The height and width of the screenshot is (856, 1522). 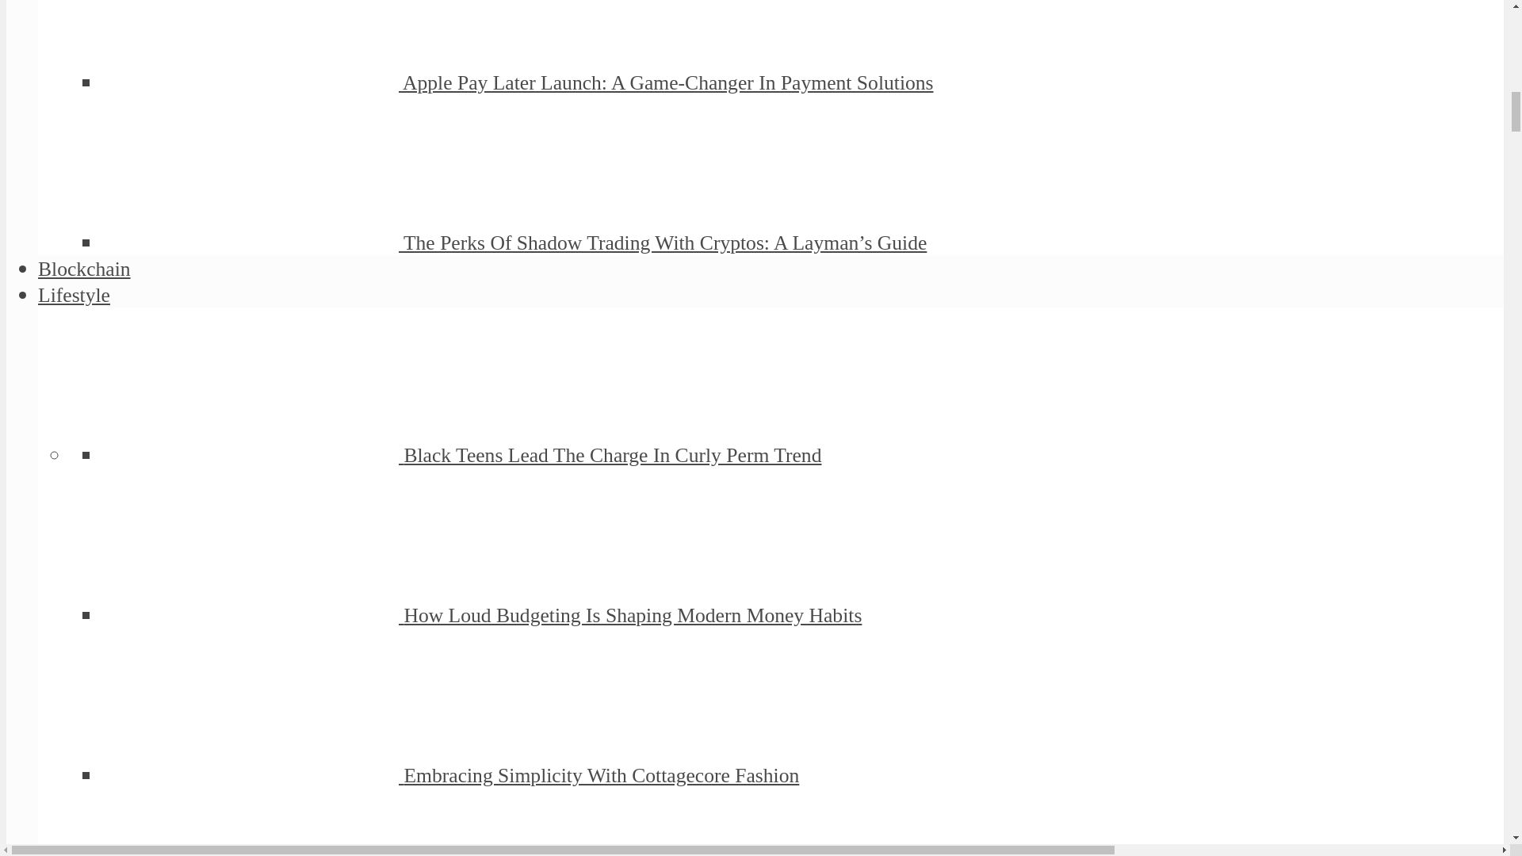 What do you see at coordinates (612, 455) in the screenshot?
I see `Black Teens Lead The Charge In Curly Perm Trend` at bounding box center [612, 455].